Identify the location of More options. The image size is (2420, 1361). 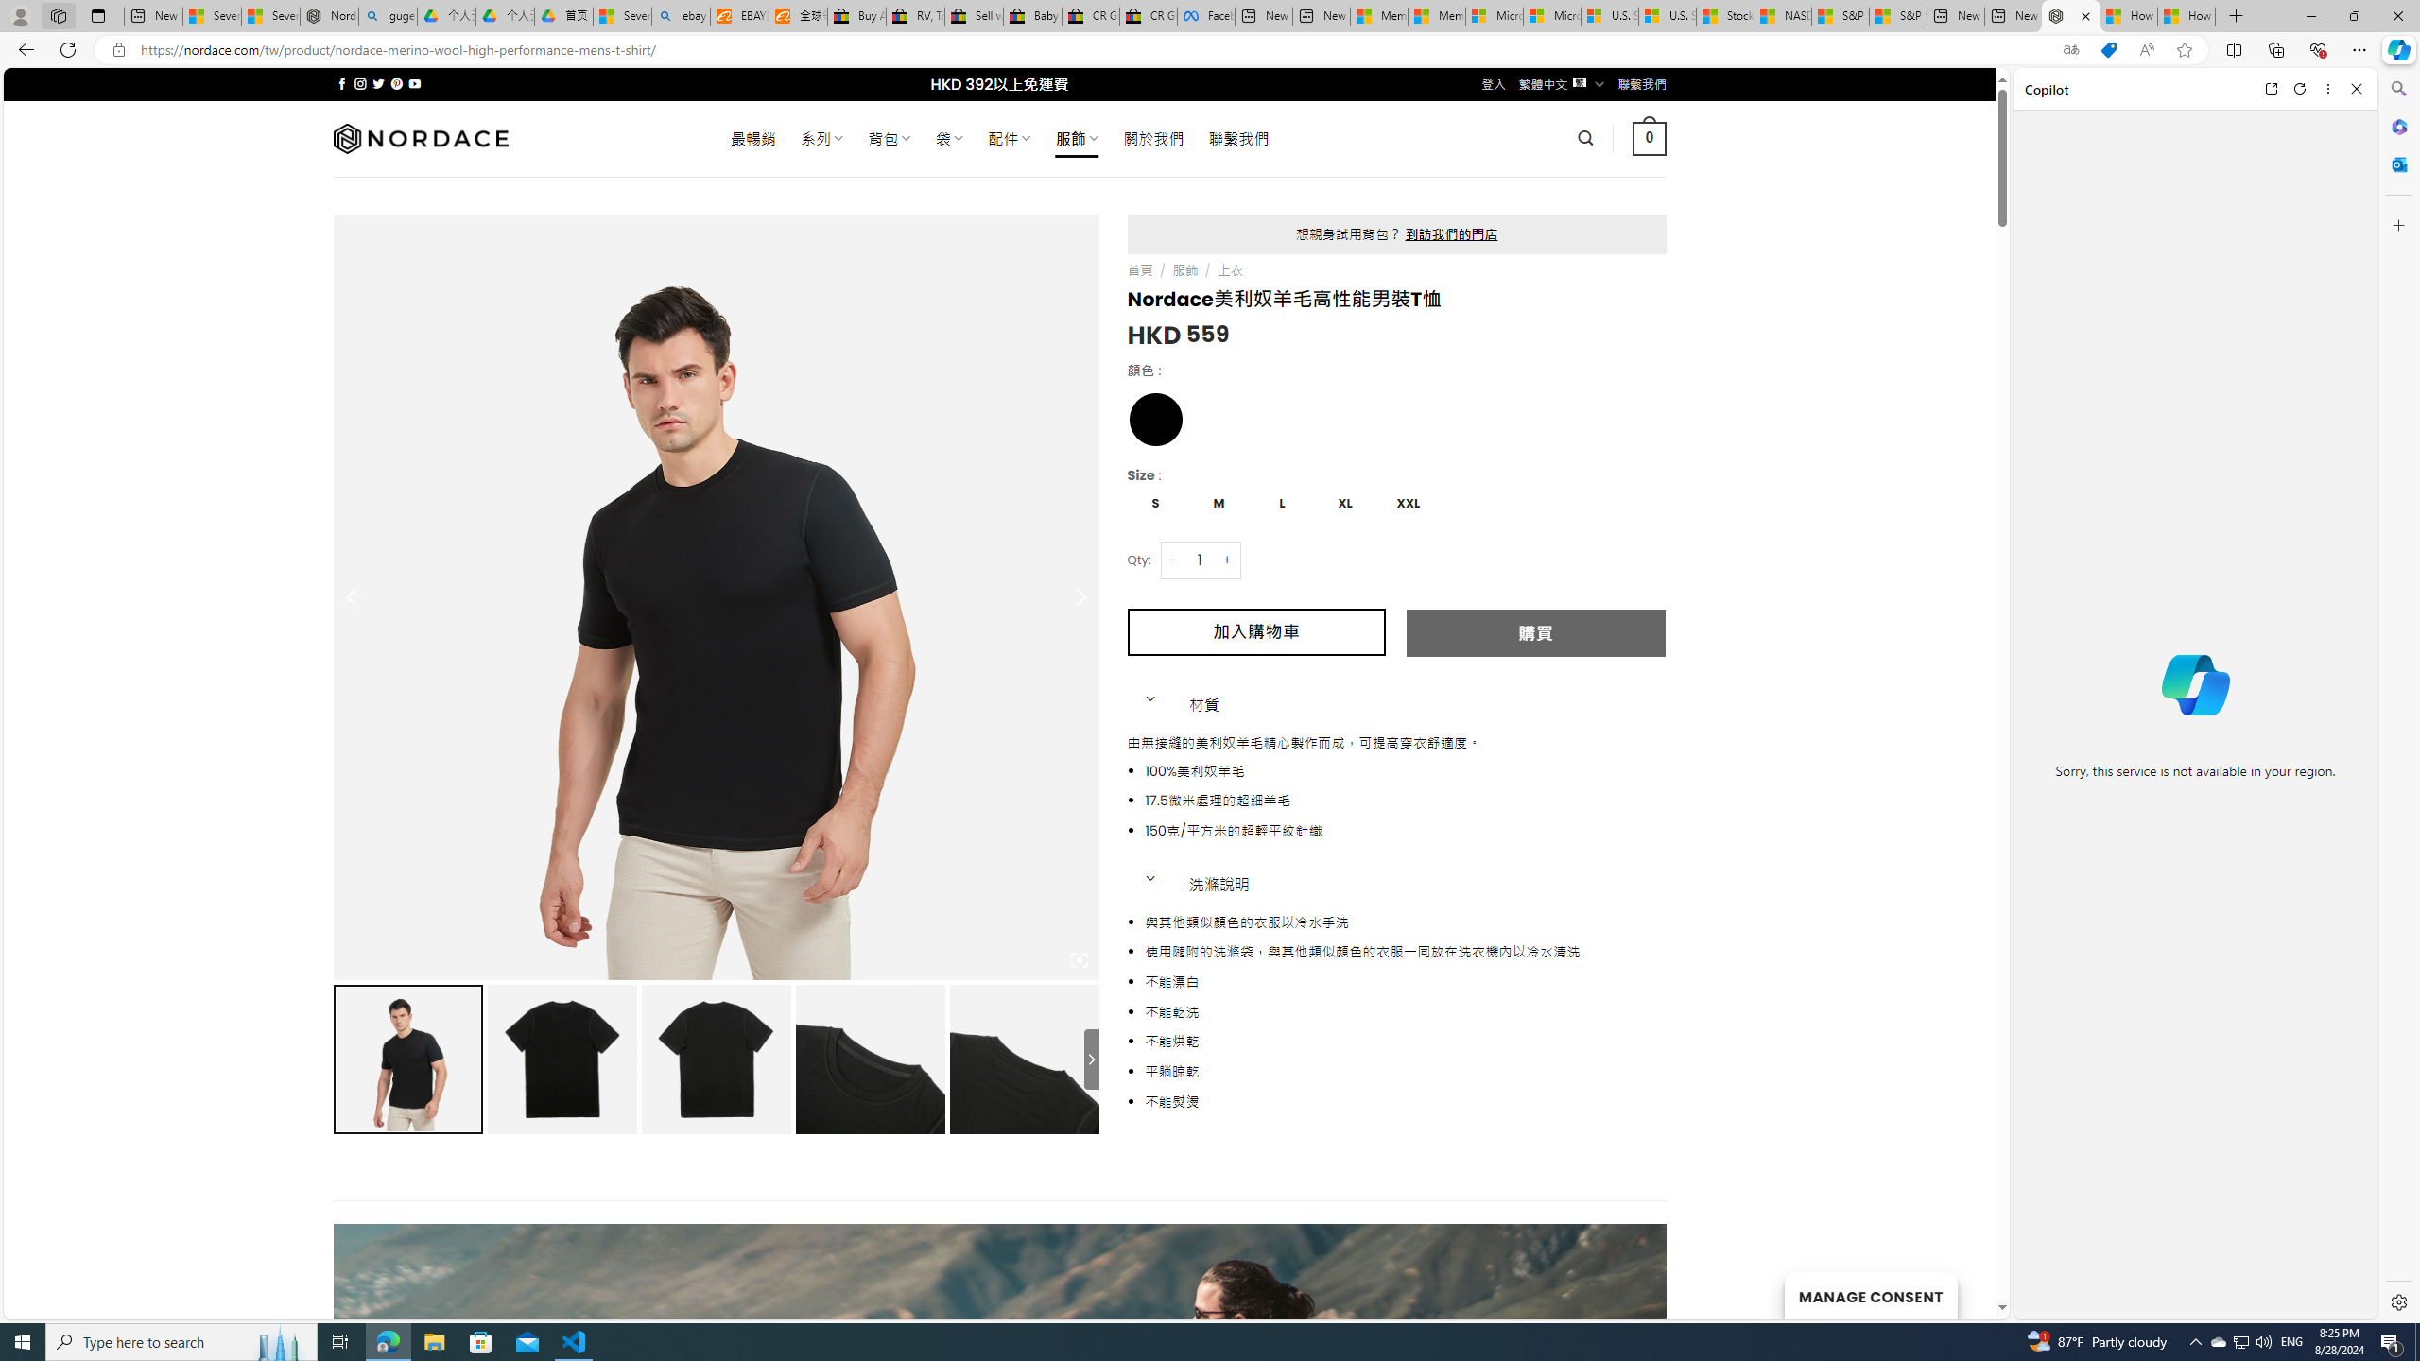
(2329, 89).